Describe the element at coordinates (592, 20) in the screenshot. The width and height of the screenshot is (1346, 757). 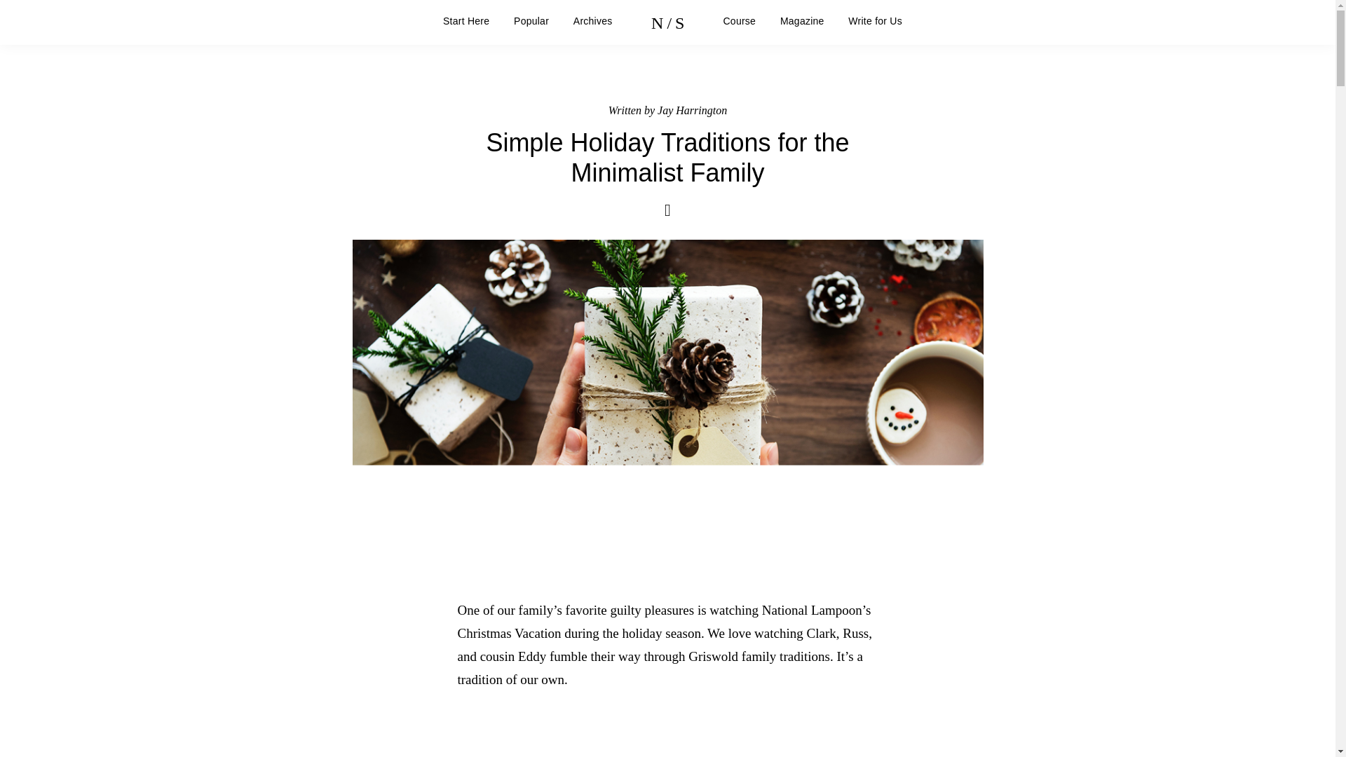
I see `Archives` at that location.